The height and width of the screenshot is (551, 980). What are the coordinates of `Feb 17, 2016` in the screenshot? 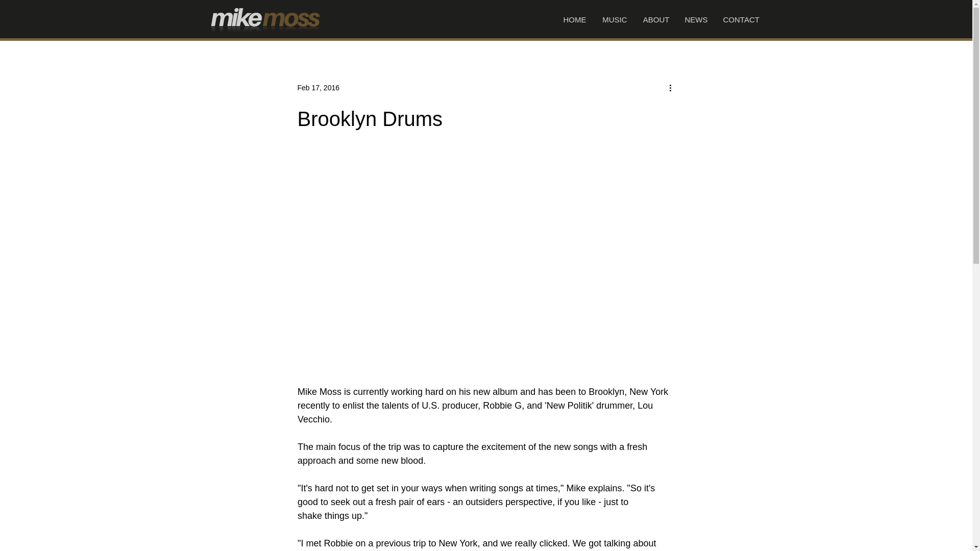 It's located at (317, 88).